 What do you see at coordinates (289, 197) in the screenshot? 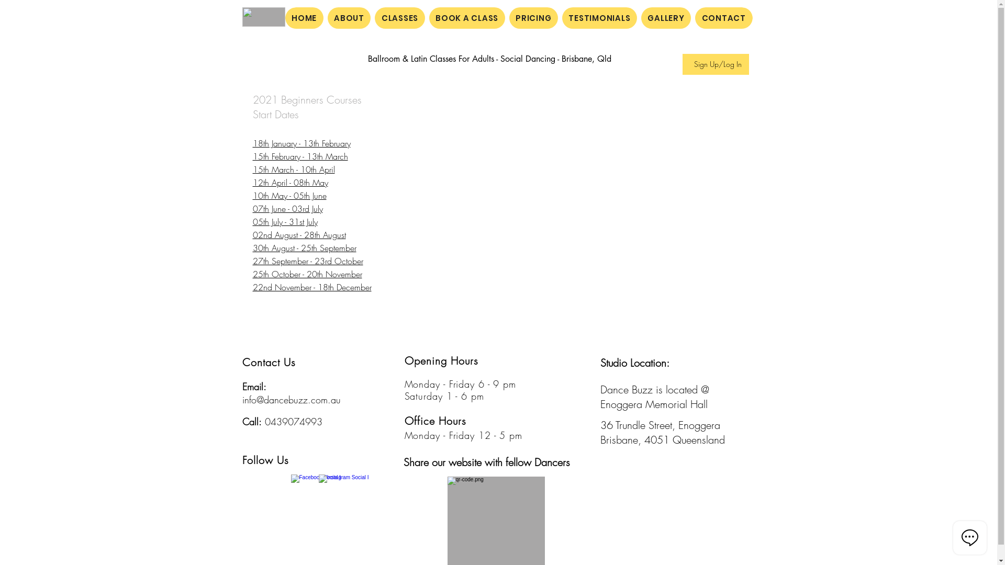
I see `10th May - 05th June` at bounding box center [289, 197].